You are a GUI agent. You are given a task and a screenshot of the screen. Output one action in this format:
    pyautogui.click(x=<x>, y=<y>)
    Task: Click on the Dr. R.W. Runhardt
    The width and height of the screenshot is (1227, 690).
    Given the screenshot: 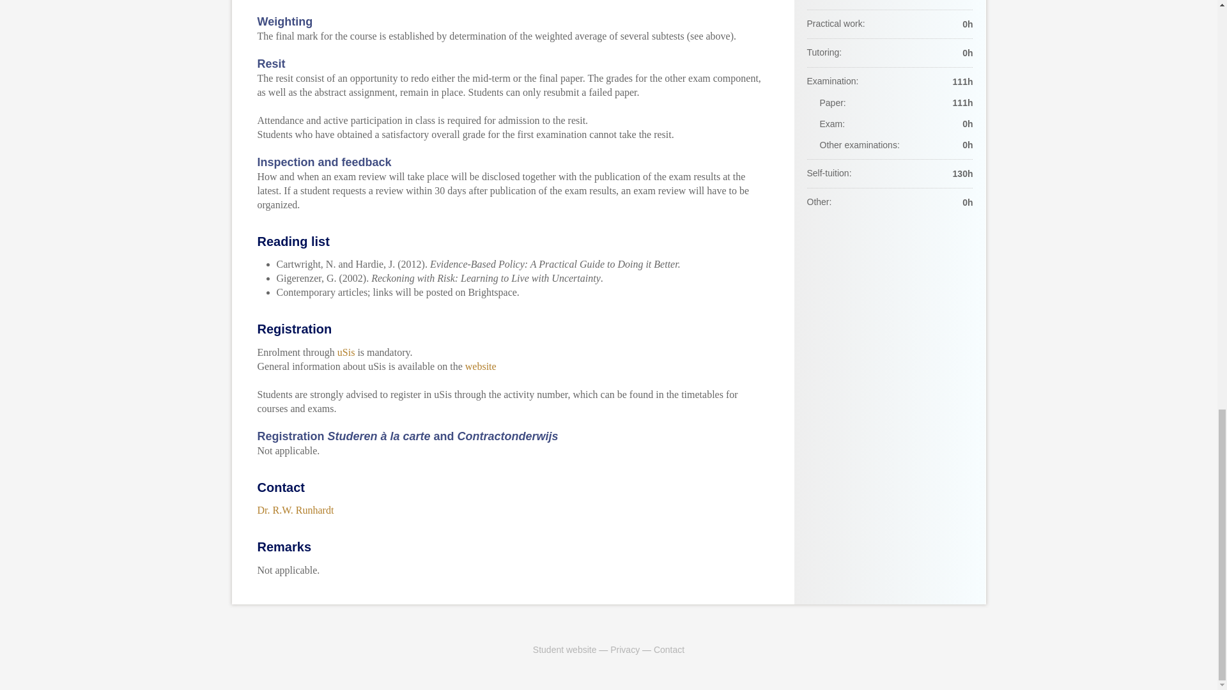 What is the action you would take?
    pyautogui.click(x=295, y=510)
    